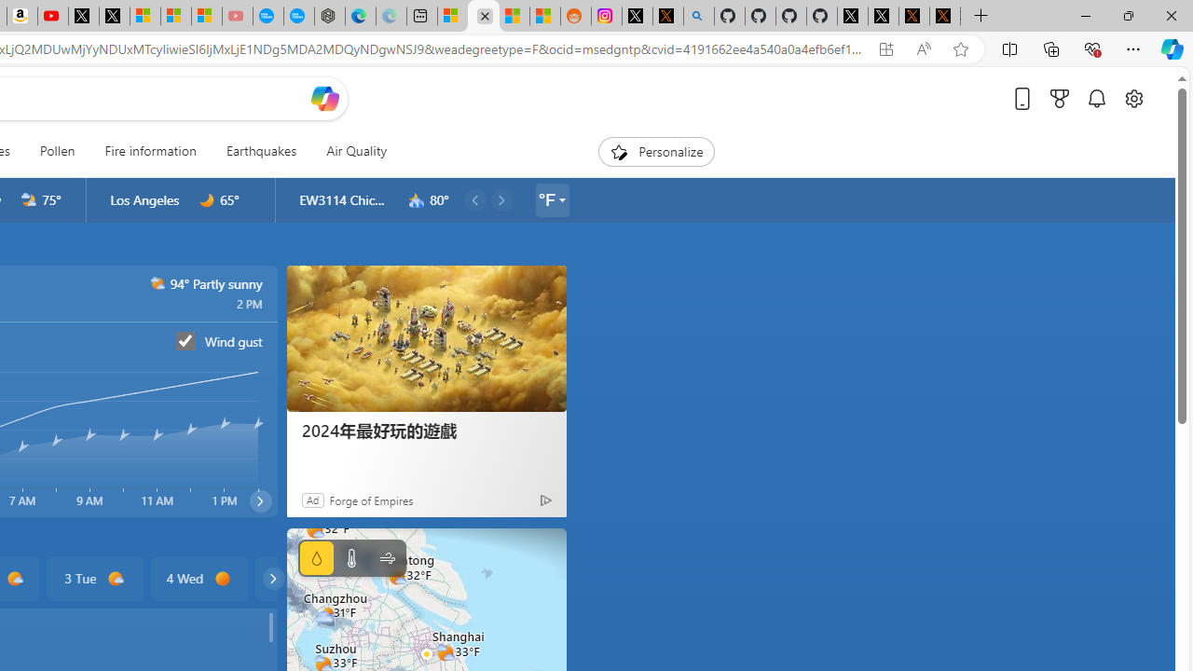  What do you see at coordinates (185, 340) in the screenshot?
I see `Wind gust` at bounding box center [185, 340].